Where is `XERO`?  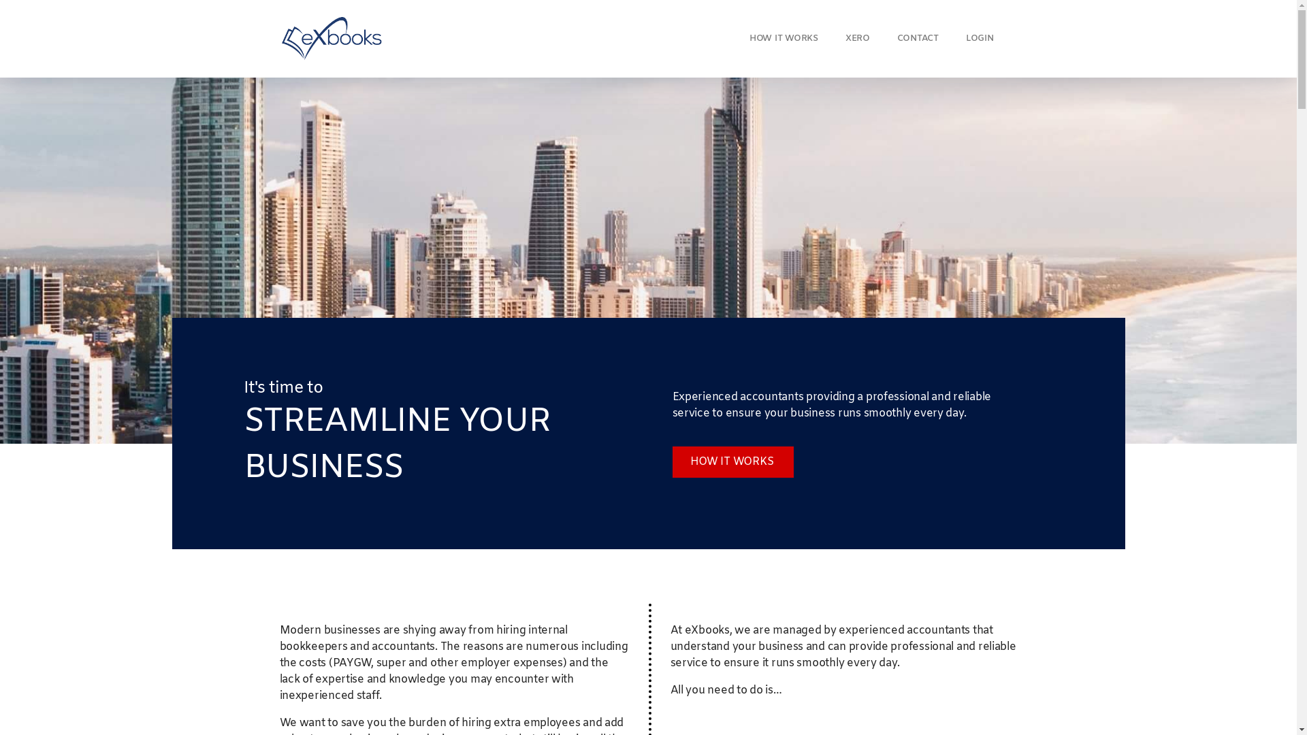 XERO is located at coordinates (858, 39).